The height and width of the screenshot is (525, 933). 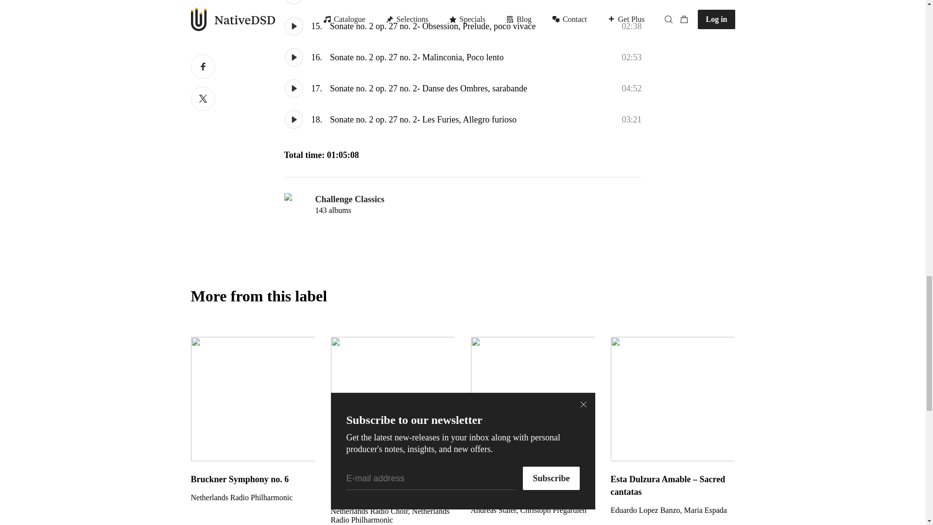 I want to click on Parsifal-1, so click(x=393, y=515).